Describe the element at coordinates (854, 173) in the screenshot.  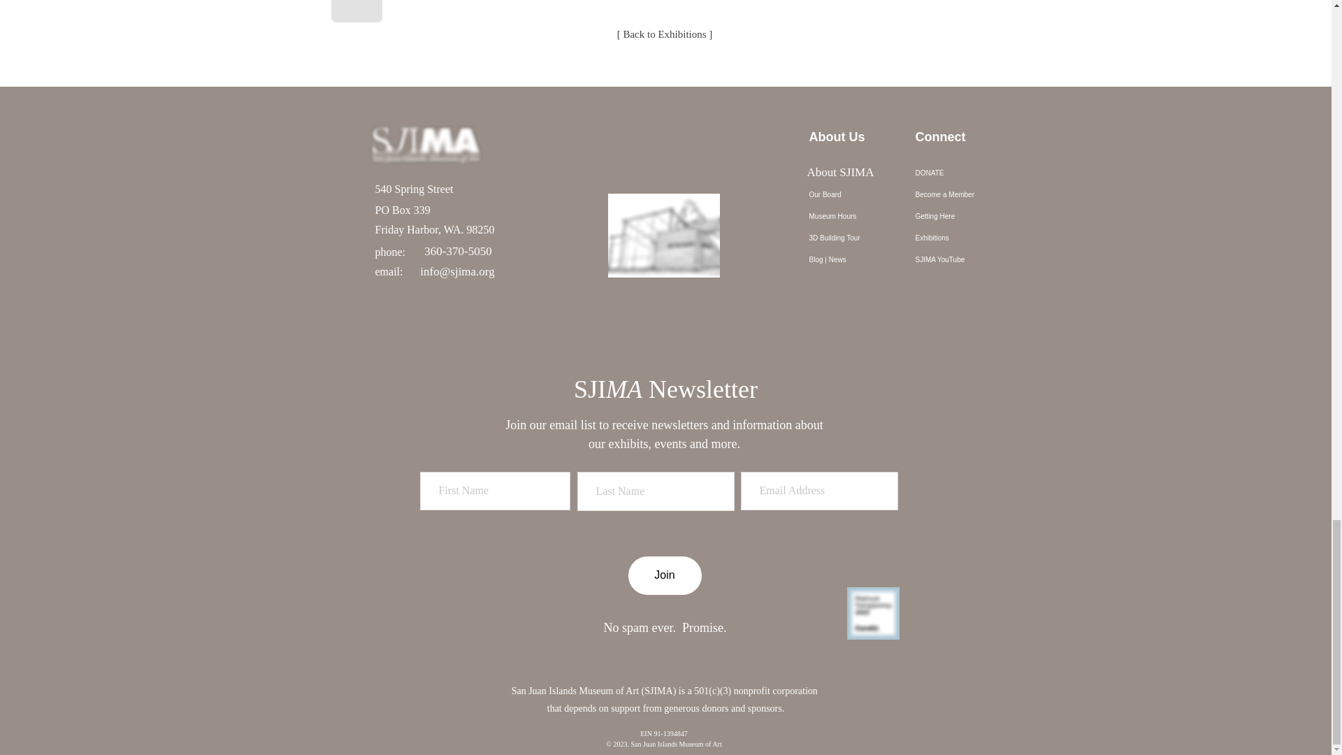
I see `About Us` at that location.